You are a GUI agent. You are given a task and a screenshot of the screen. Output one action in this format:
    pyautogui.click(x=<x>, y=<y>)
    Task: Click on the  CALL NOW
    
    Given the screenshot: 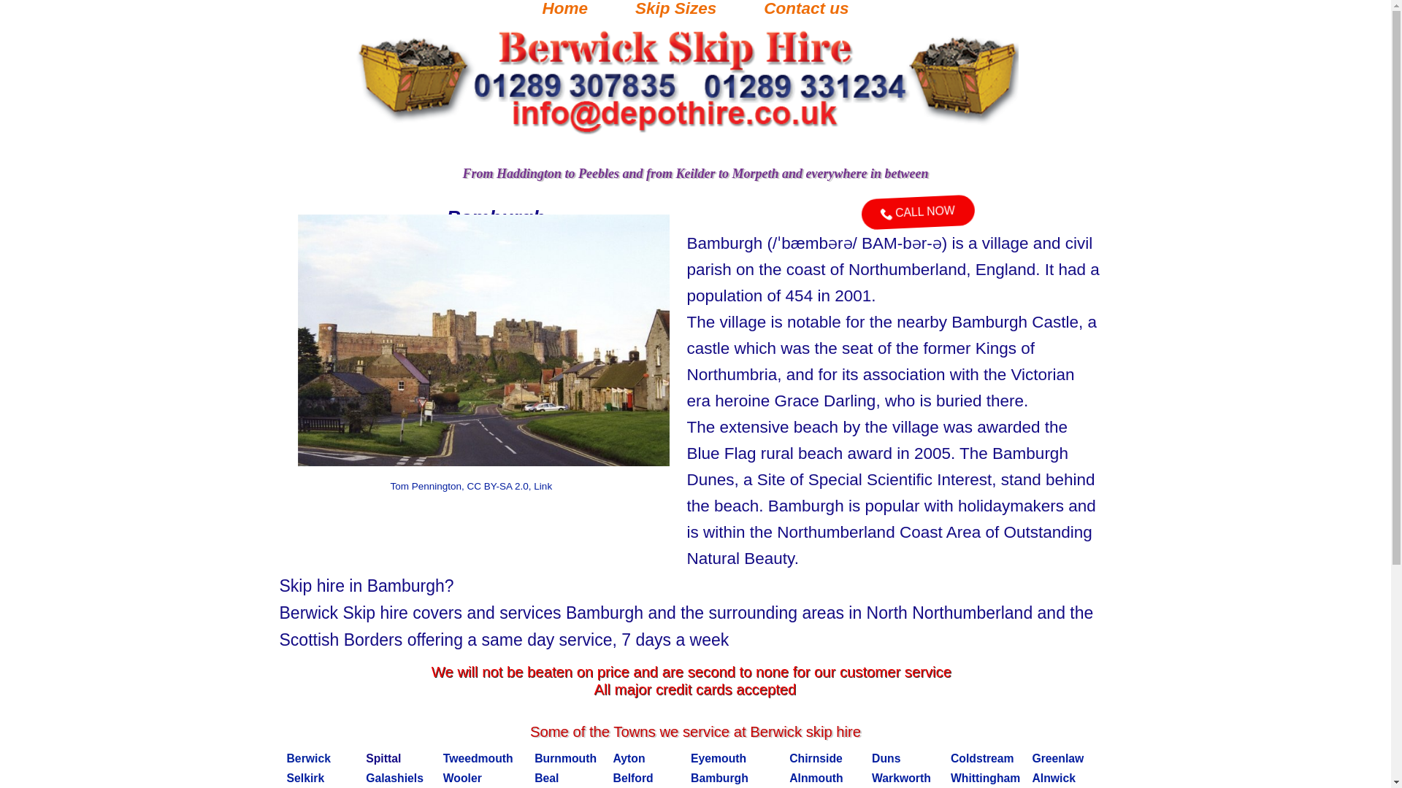 What is the action you would take?
    pyautogui.click(x=911, y=199)
    